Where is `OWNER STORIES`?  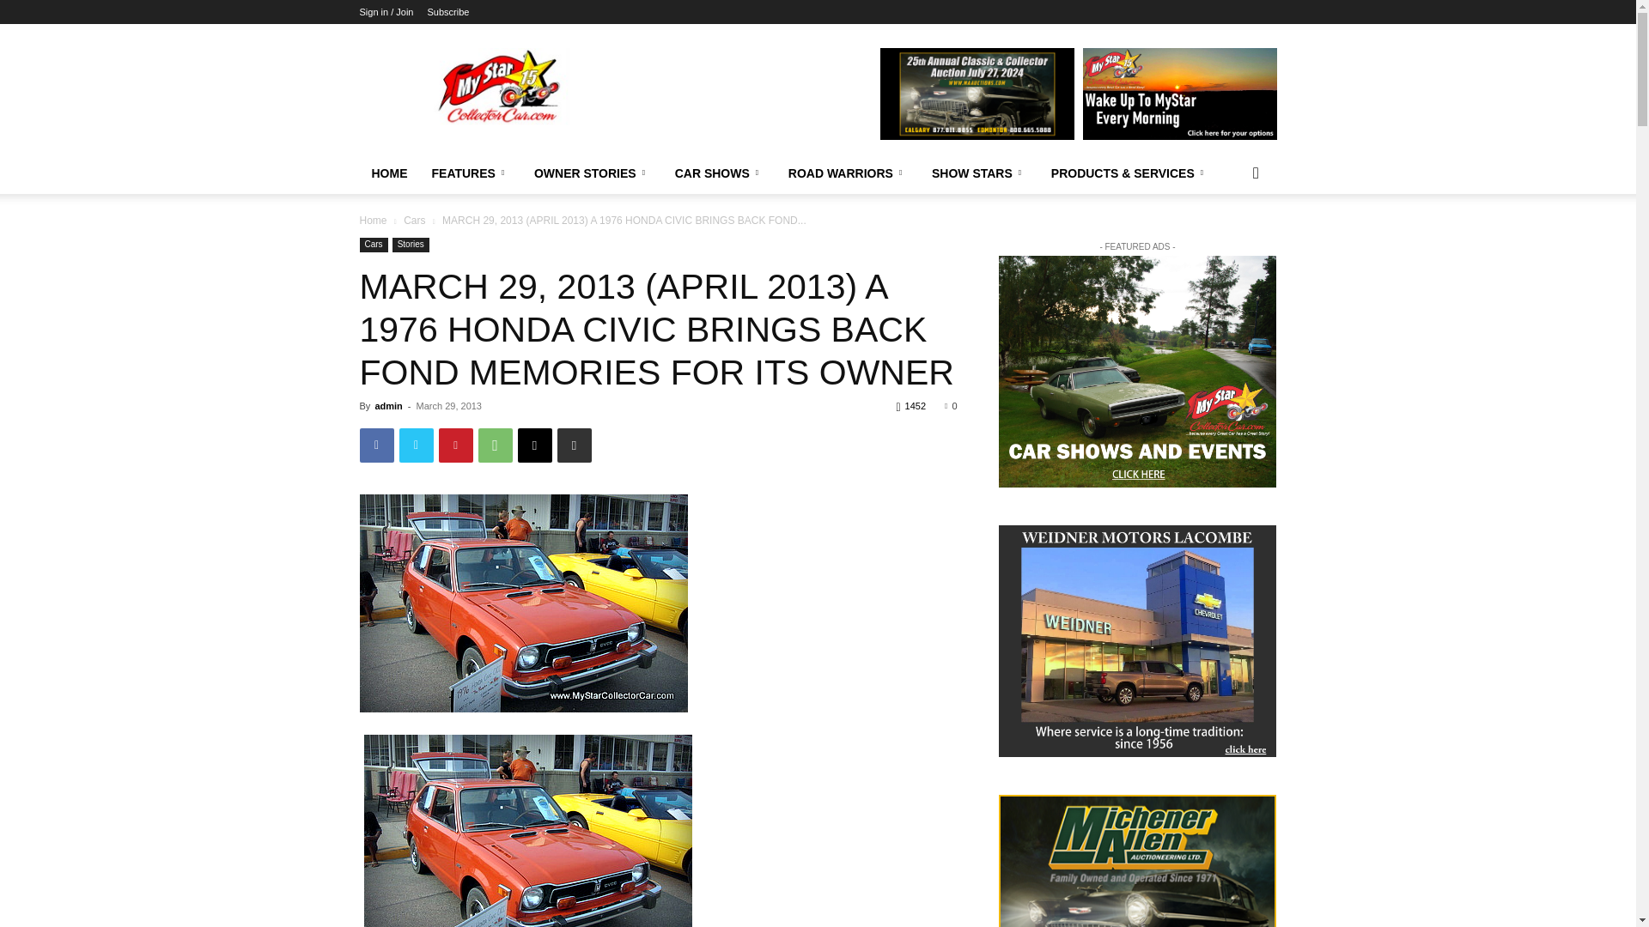
OWNER STORIES is located at coordinates (593, 173).